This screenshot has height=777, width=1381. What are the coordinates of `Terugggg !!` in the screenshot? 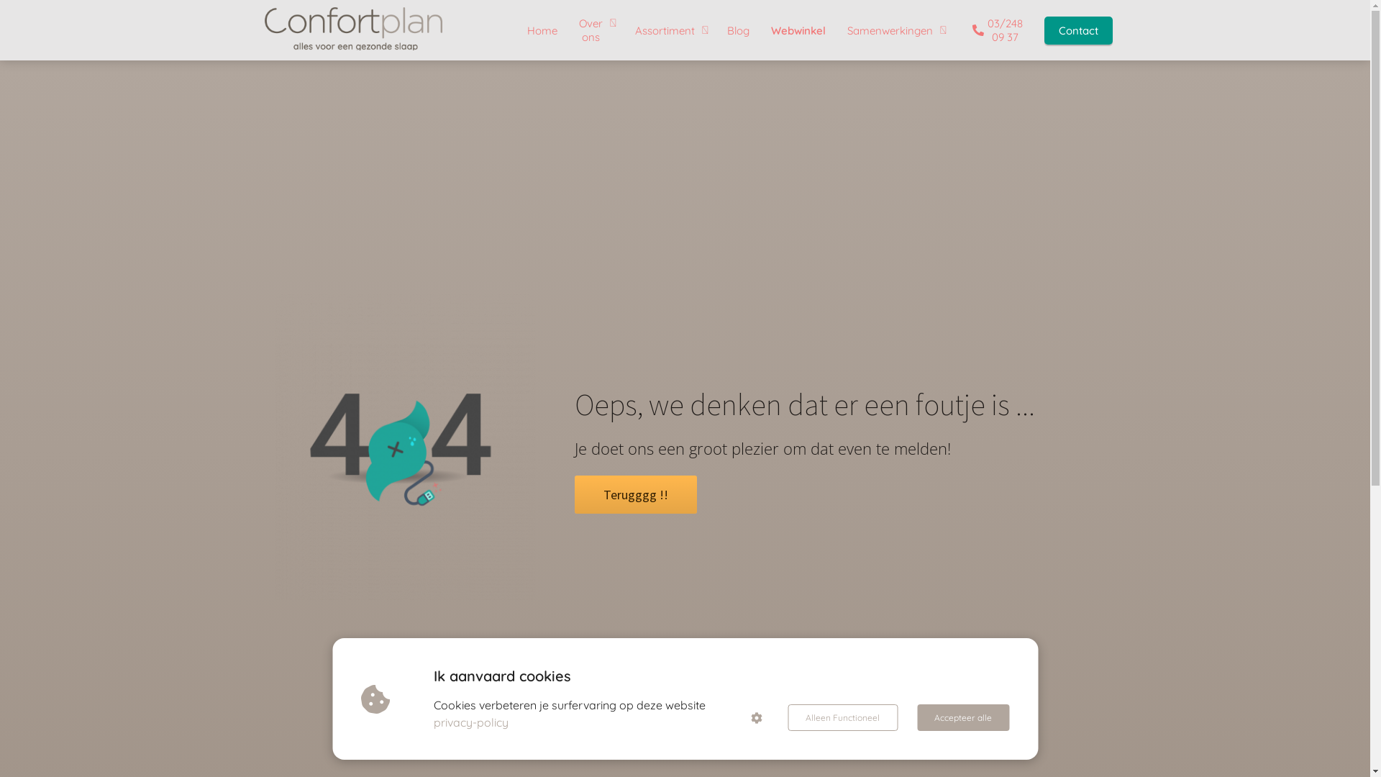 It's located at (636, 496).